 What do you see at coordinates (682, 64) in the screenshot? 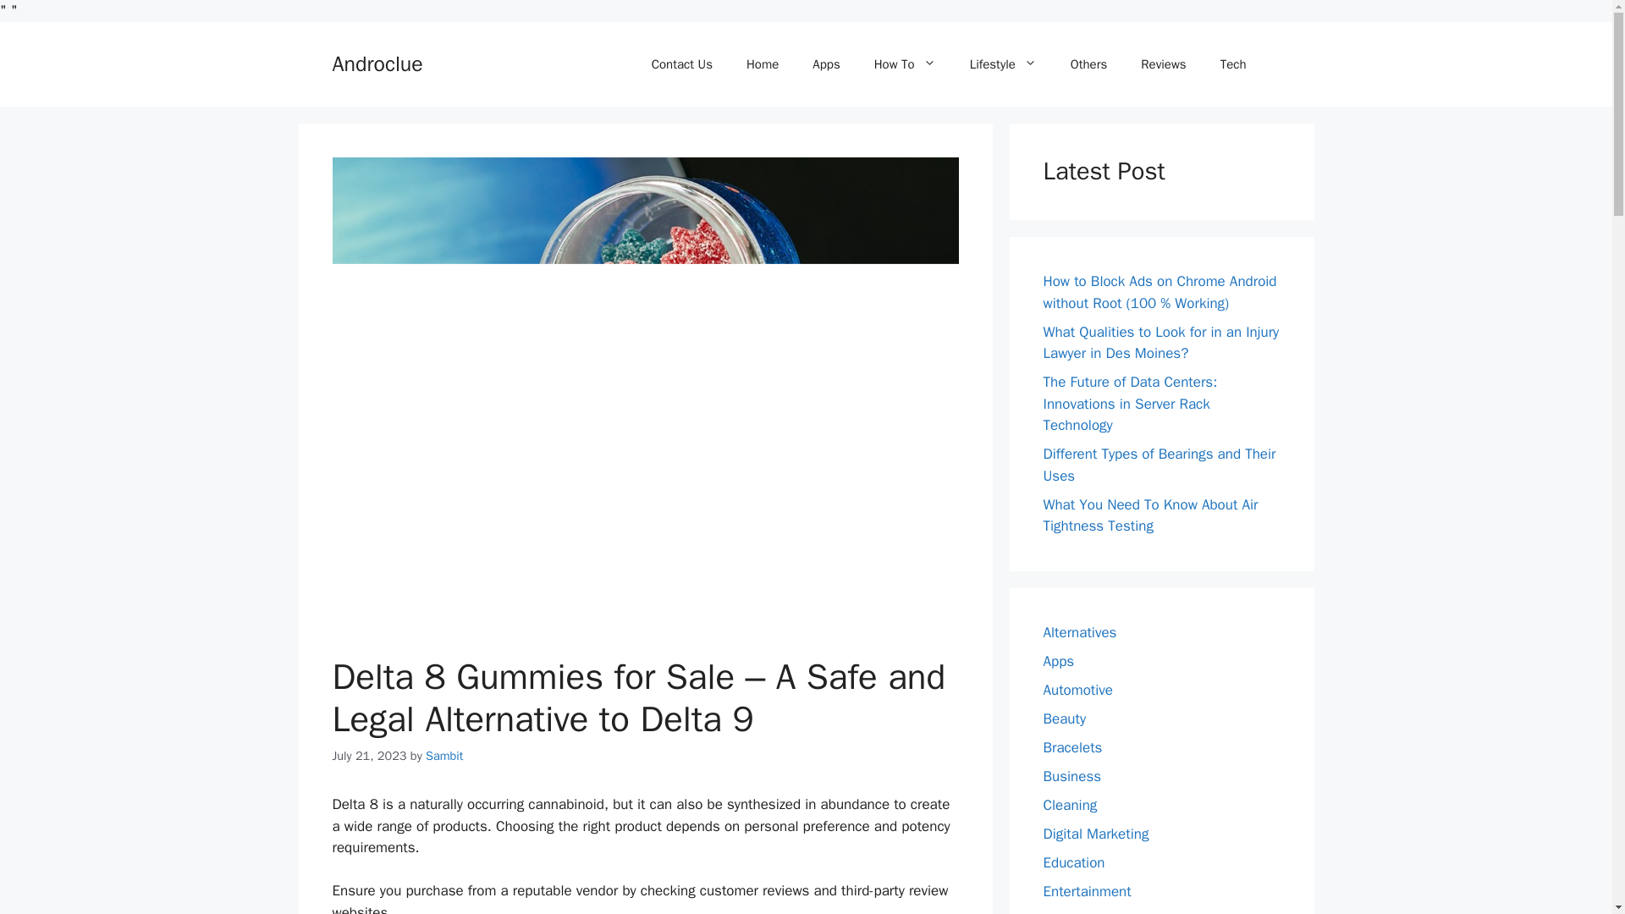
I see `Contact Us` at bounding box center [682, 64].